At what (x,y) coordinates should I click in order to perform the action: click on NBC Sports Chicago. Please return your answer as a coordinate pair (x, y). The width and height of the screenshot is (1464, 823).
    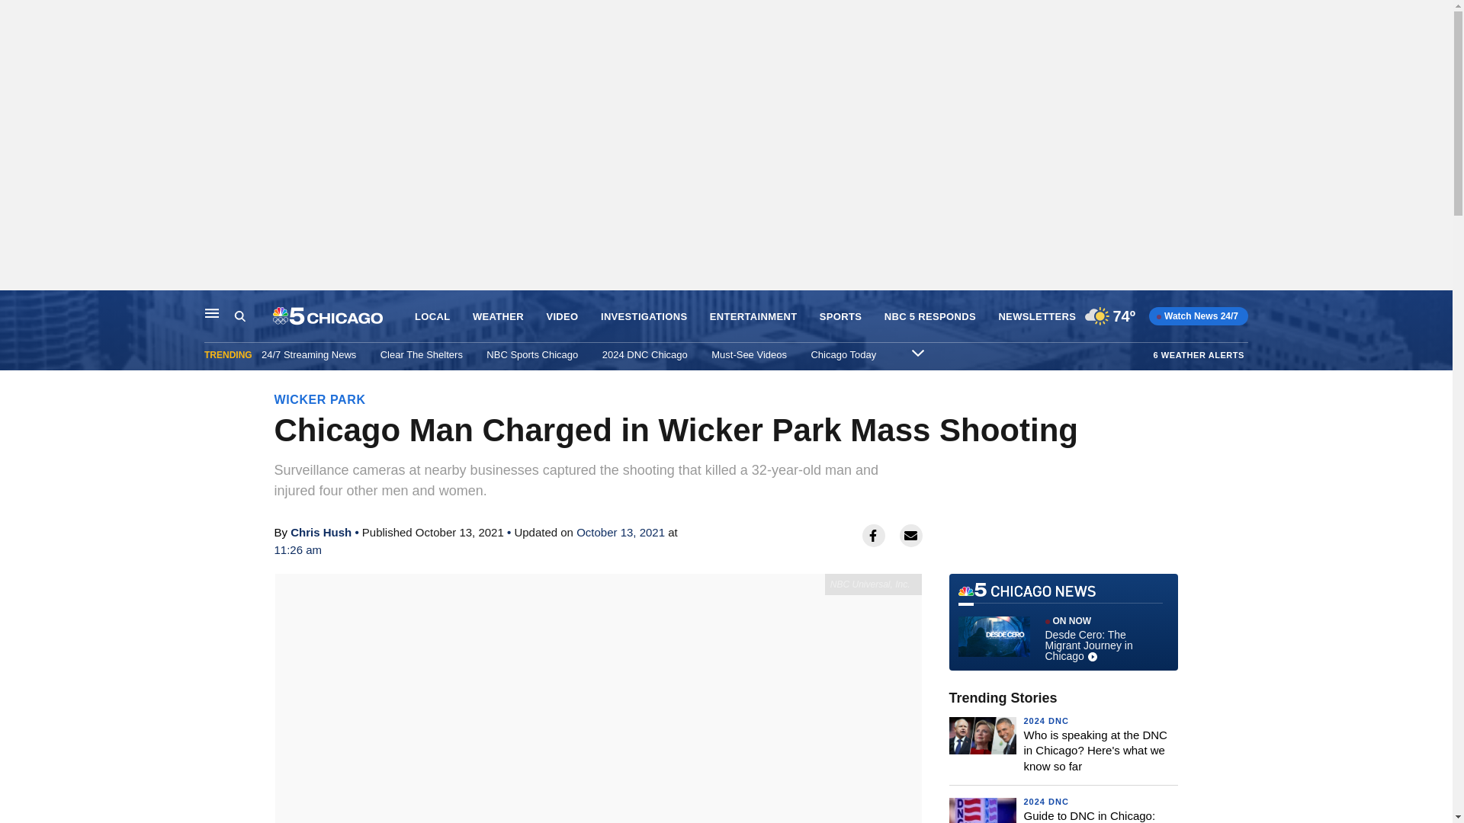
    Looking at the image, I should click on (532, 354).